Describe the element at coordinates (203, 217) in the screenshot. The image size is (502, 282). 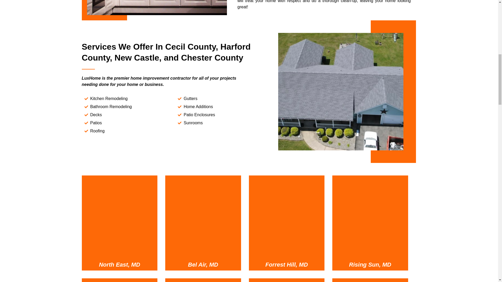
I see `Bel Air, MD` at that location.